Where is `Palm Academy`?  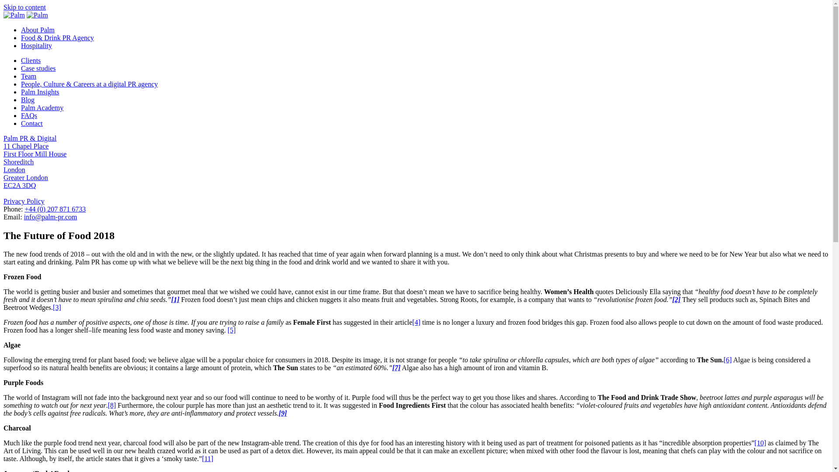
Palm Academy is located at coordinates (42, 108).